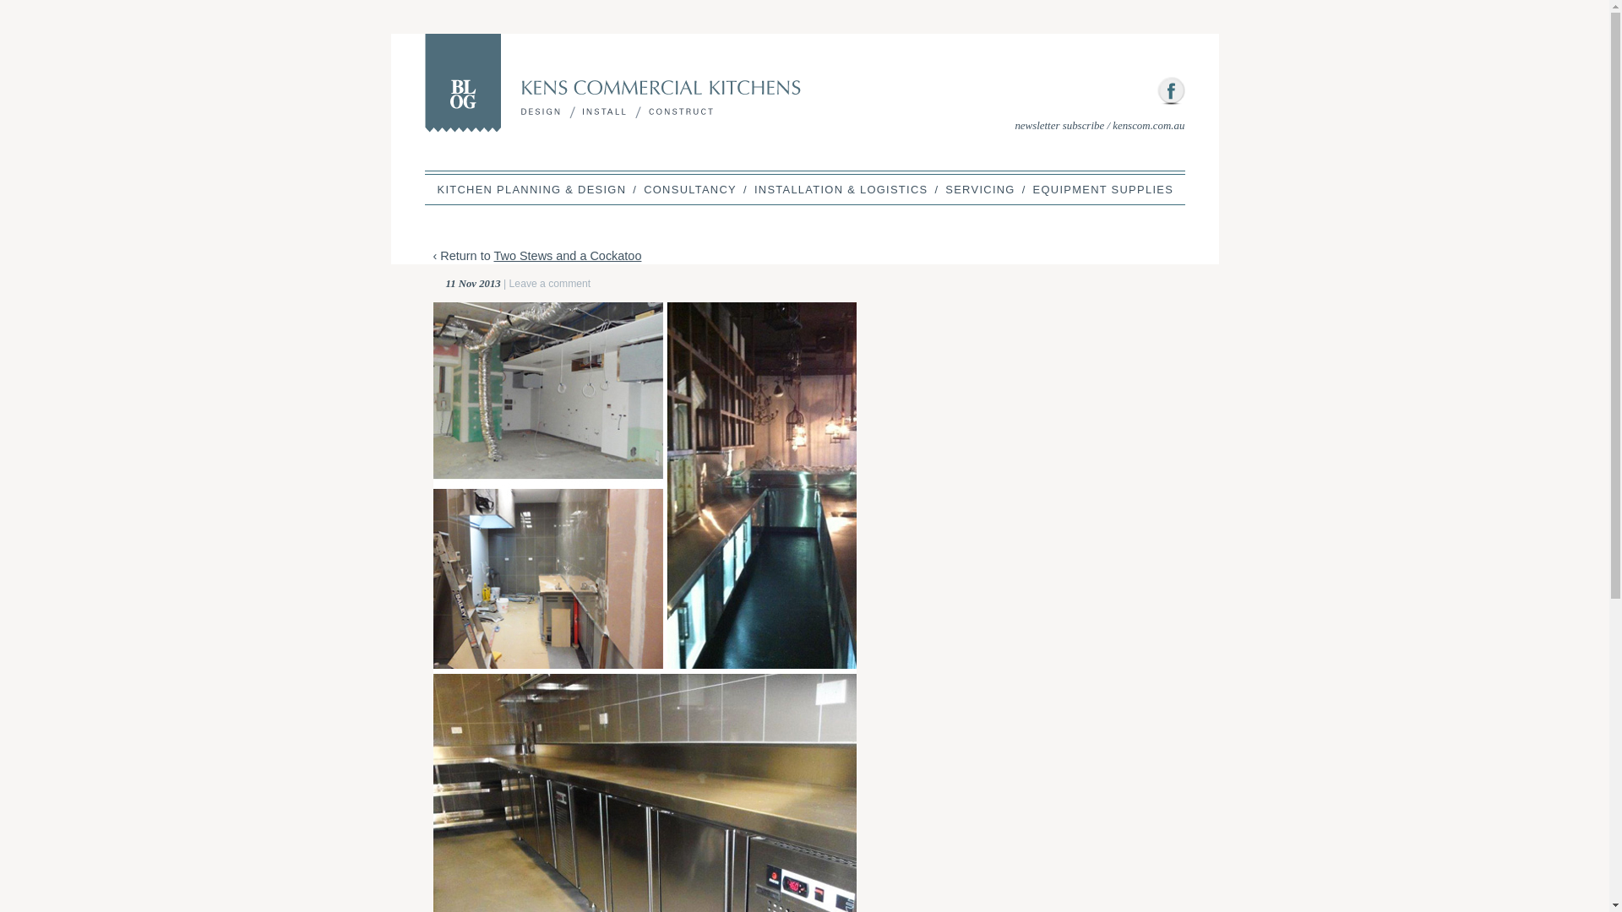 The width and height of the screenshot is (1622, 912). I want to click on EQUIPMENT SUPPLIES, so click(1103, 190).